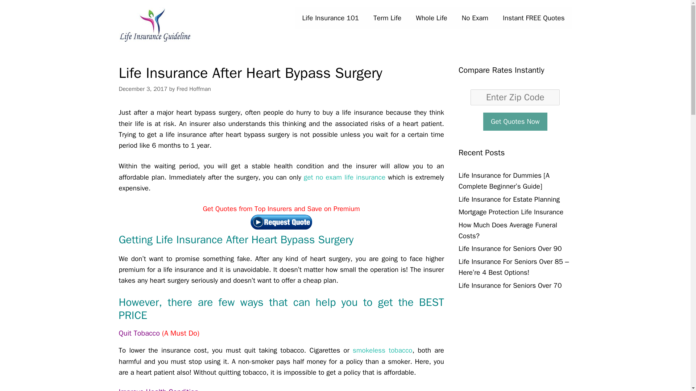 Image resolution: width=696 pixels, height=391 pixels. I want to click on Fred Hoffman, so click(194, 89).